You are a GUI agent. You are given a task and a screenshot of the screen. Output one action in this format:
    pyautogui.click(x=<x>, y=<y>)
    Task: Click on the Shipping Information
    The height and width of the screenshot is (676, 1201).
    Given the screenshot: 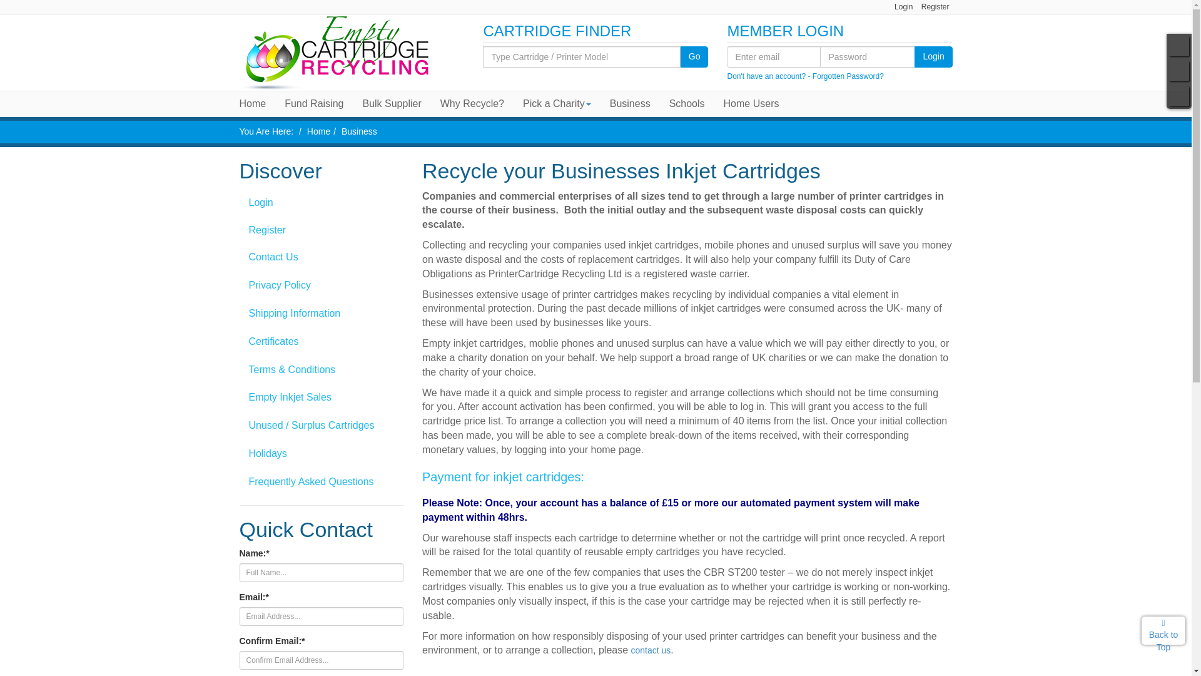 What is the action you would take?
    pyautogui.click(x=322, y=313)
    